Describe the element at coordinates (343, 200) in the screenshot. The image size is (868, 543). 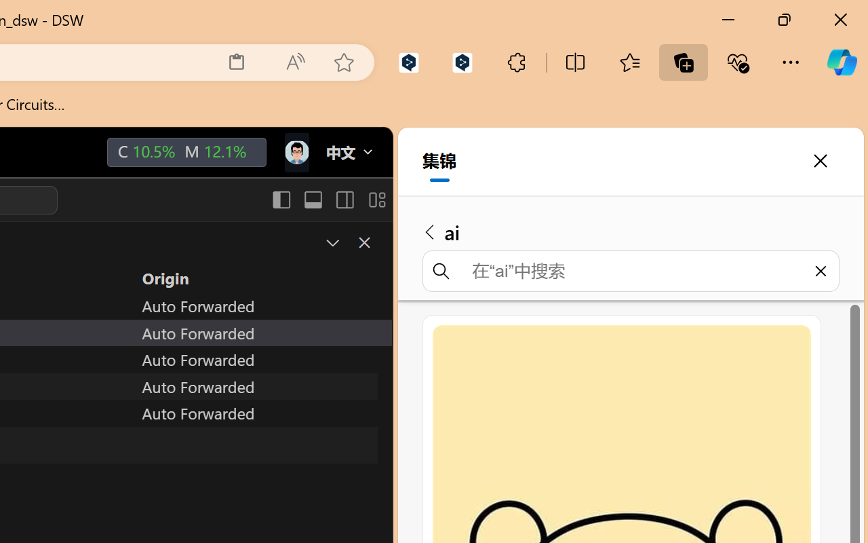
I see `Toggle Secondary Side Bar (Ctrl+Alt+B)` at that location.